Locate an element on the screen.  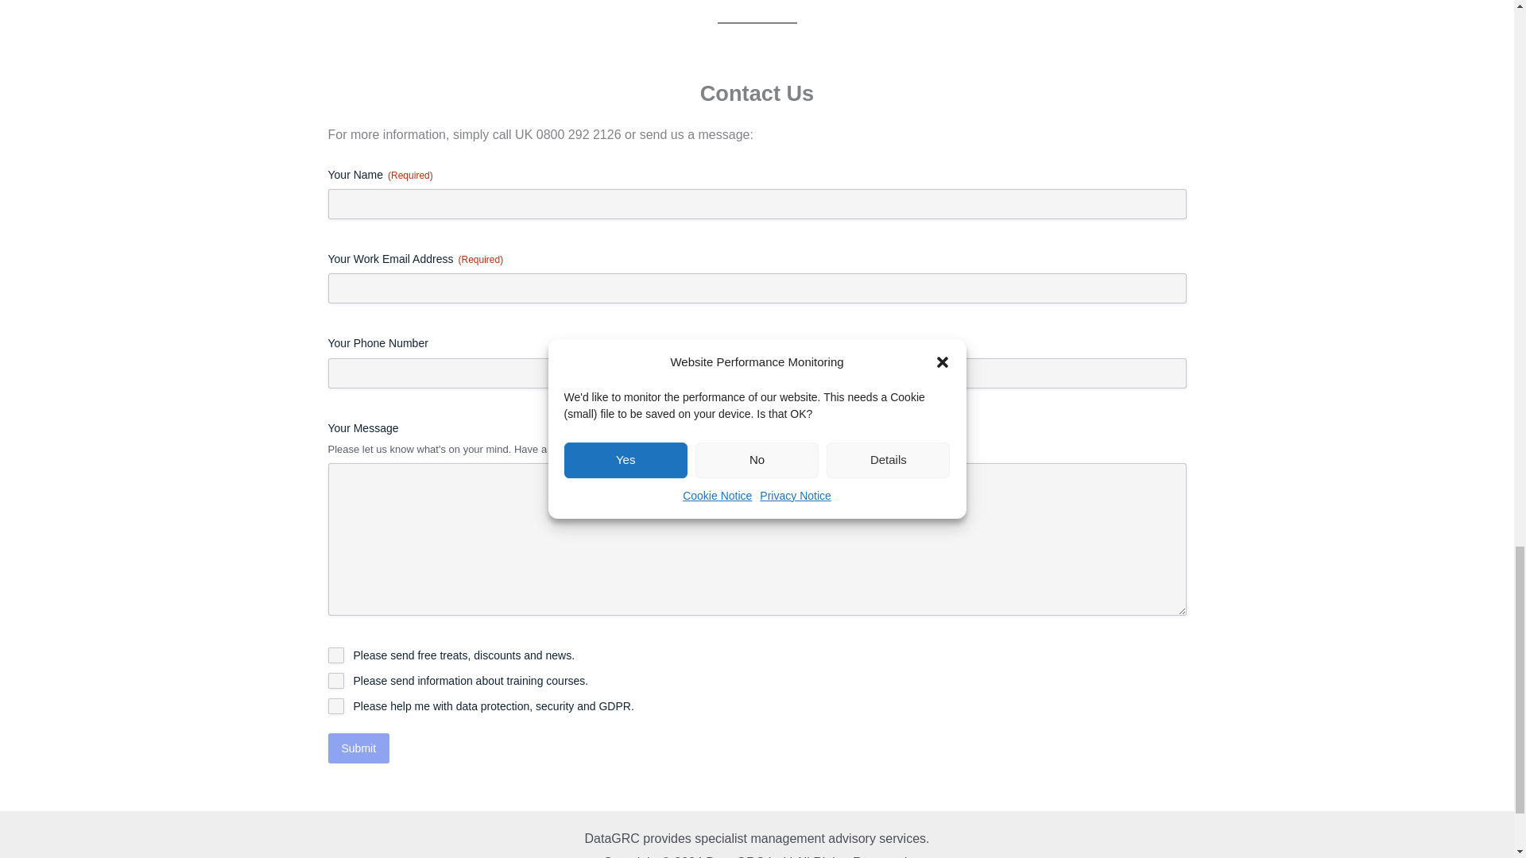
Please help me with data protection, security and GDPR. is located at coordinates (335, 705).